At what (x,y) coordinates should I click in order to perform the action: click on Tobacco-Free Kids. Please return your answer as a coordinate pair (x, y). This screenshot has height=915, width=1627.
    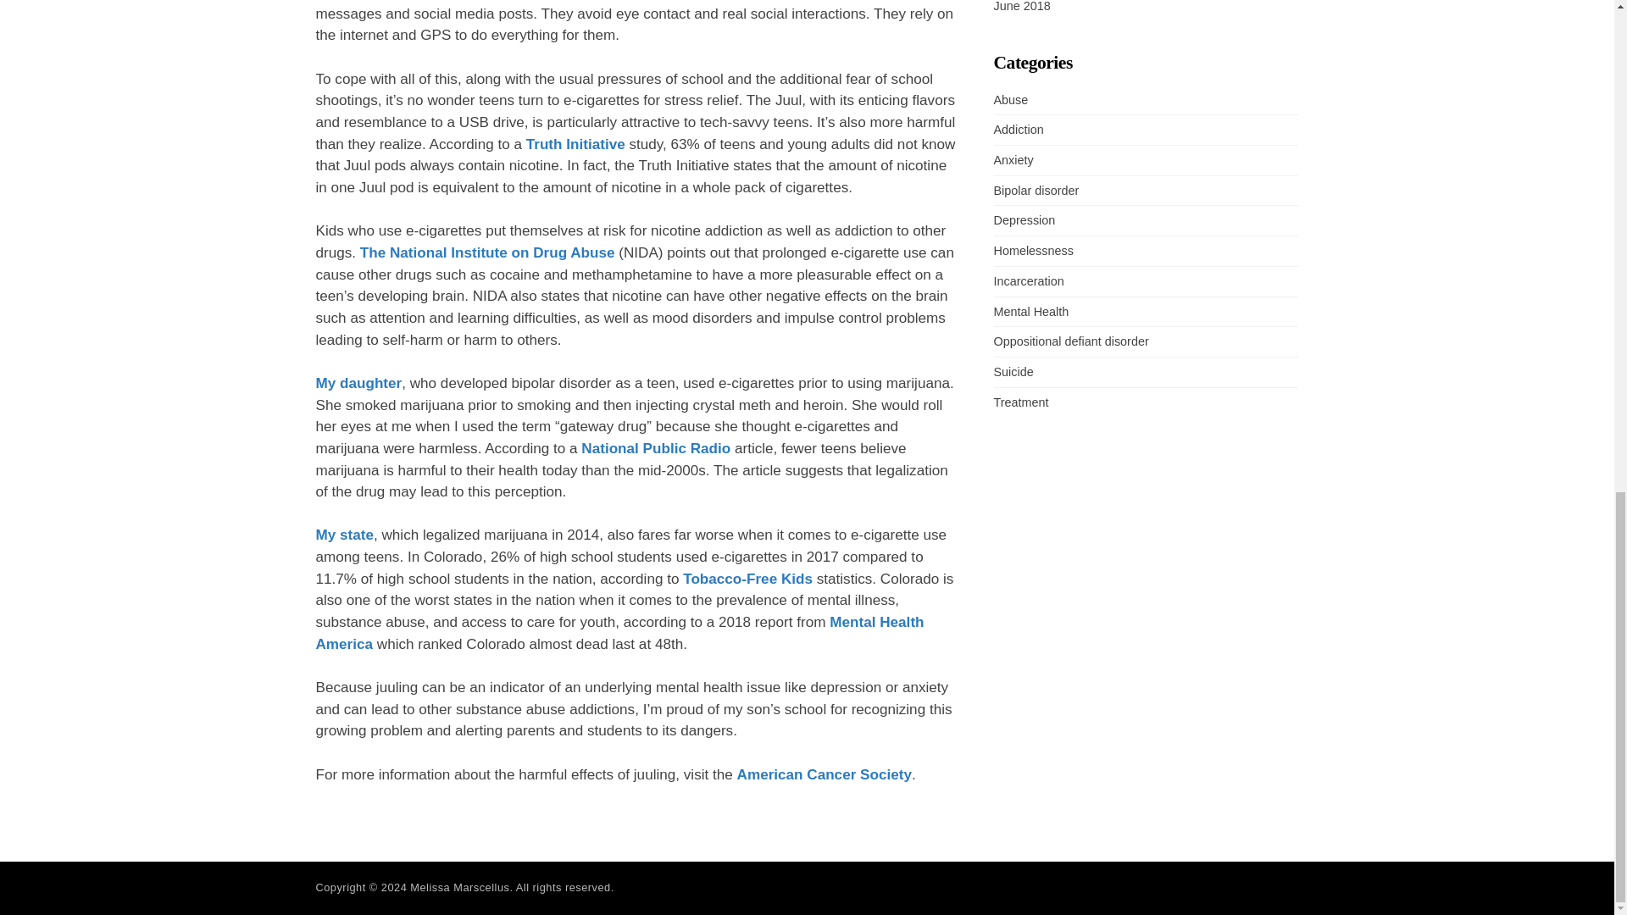
    Looking at the image, I should click on (747, 579).